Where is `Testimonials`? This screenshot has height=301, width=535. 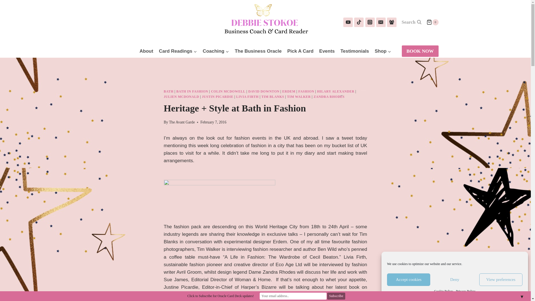
Testimonials is located at coordinates (354, 51).